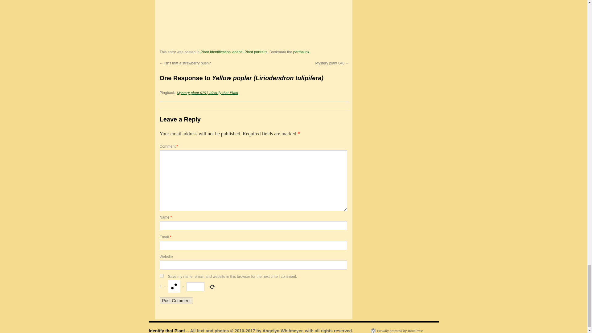 The height and width of the screenshot is (333, 592). I want to click on Plant Identification videos, so click(221, 52).